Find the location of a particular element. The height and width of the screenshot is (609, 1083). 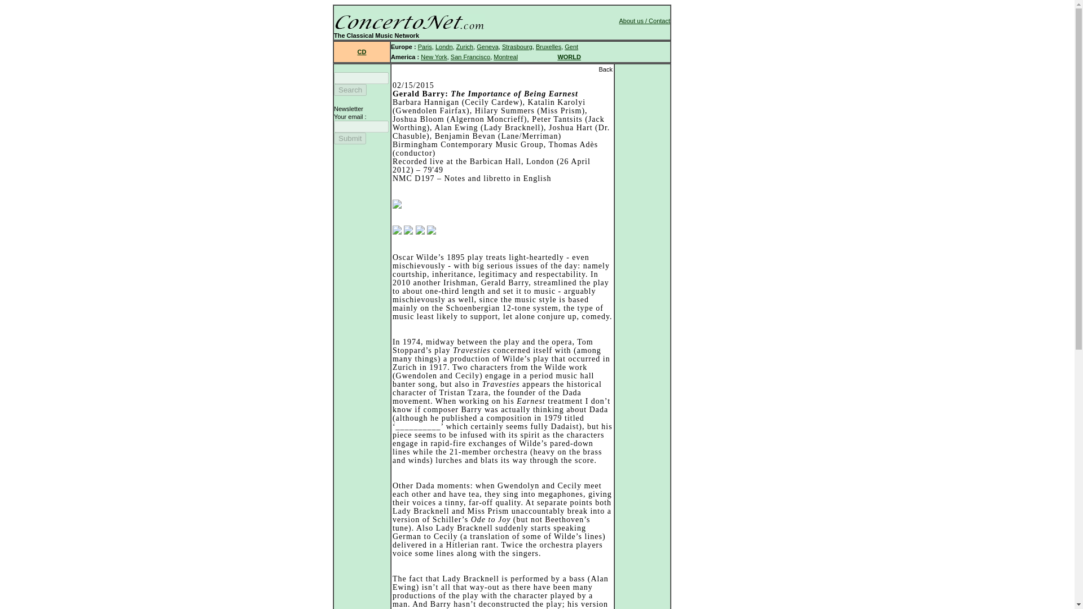

Montreal is located at coordinates (505, 56).